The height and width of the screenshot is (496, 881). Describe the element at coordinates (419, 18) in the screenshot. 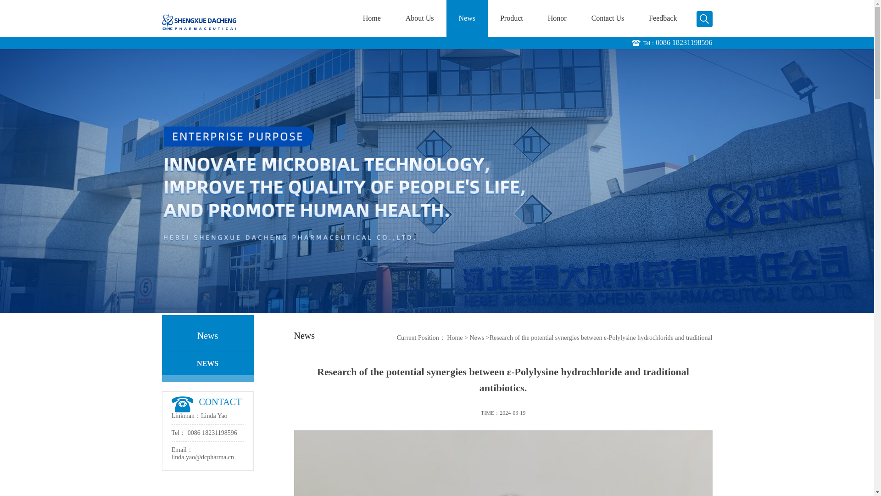

I see `About Us` at that location.